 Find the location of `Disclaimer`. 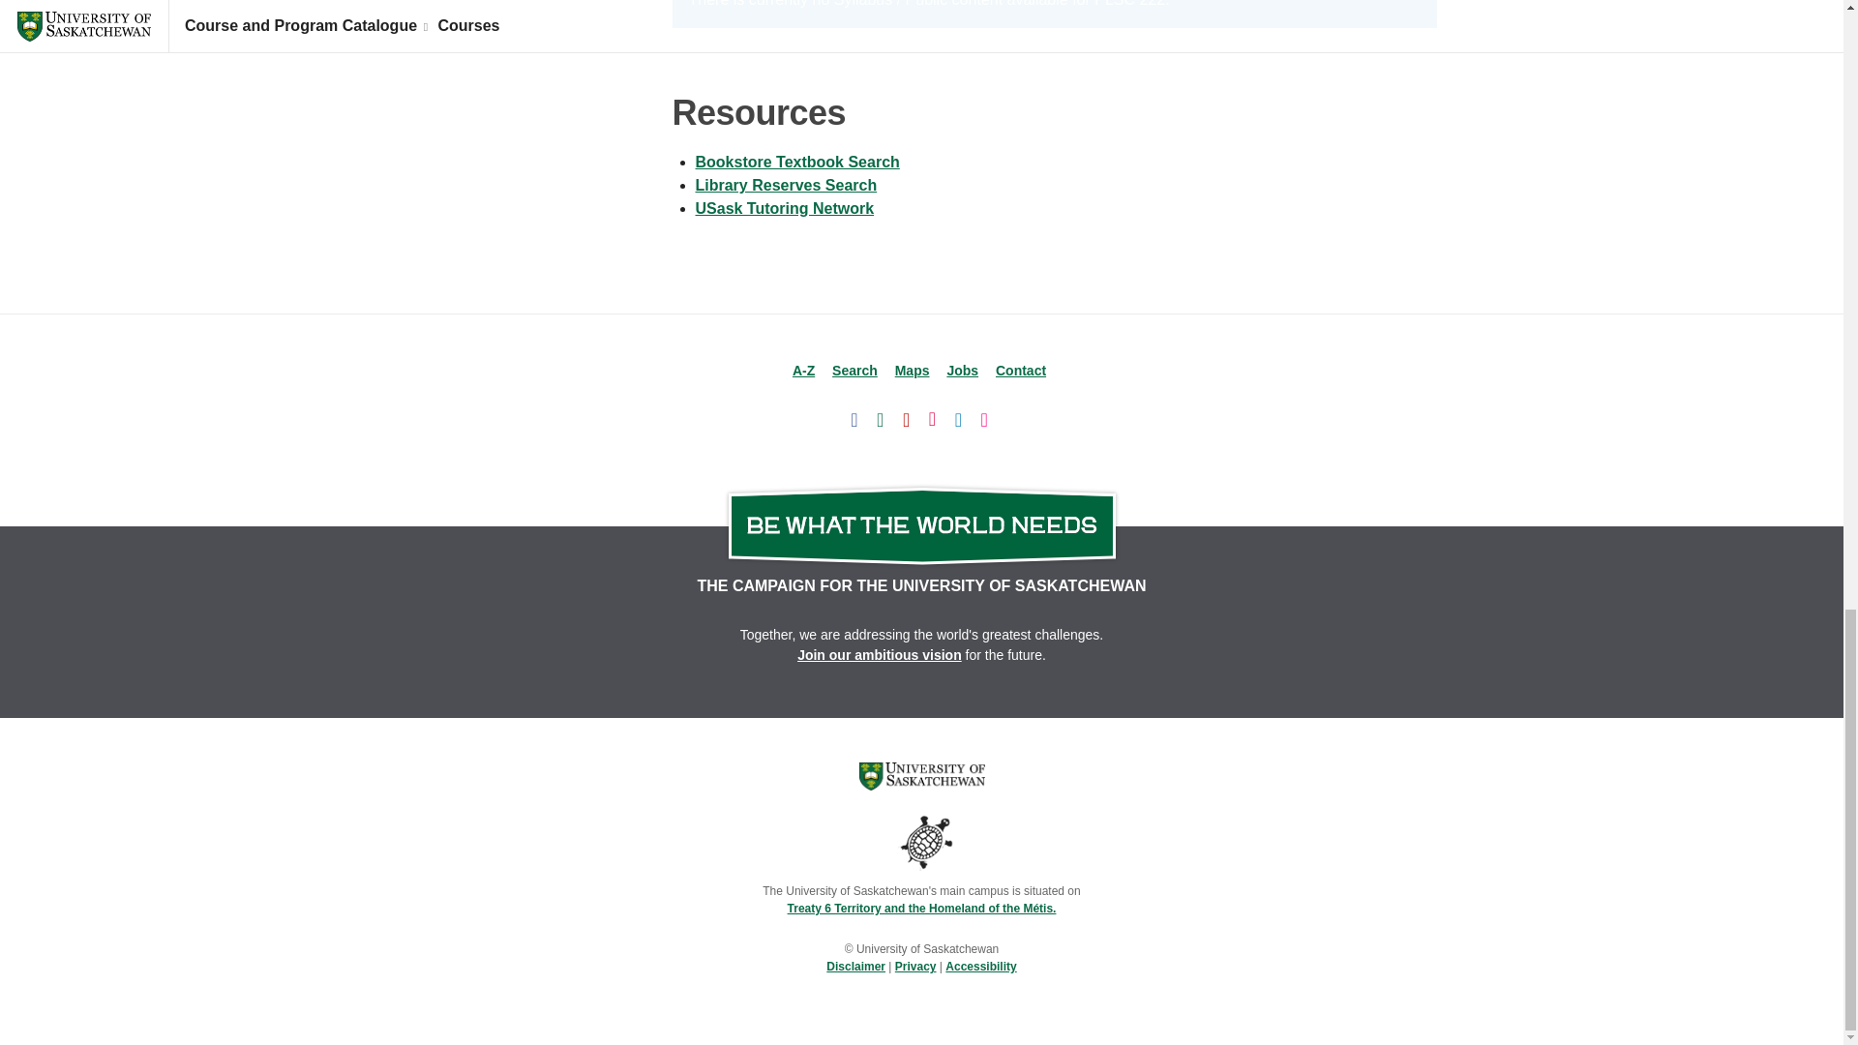

Disclaimer is located at coordinates (855, 966).